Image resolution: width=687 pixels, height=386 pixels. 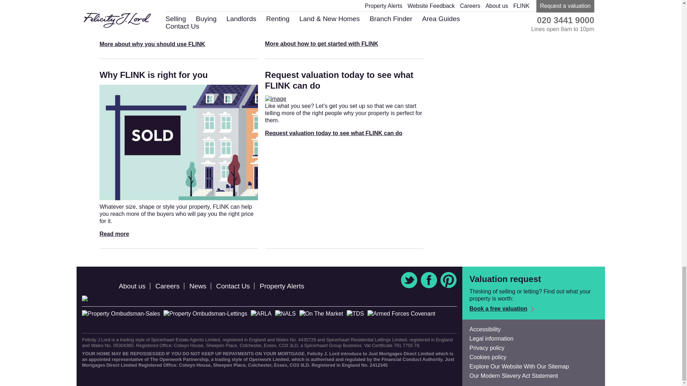 I want to click on Request valuation today to see what FLINK can do, so click(x=339, y=80).